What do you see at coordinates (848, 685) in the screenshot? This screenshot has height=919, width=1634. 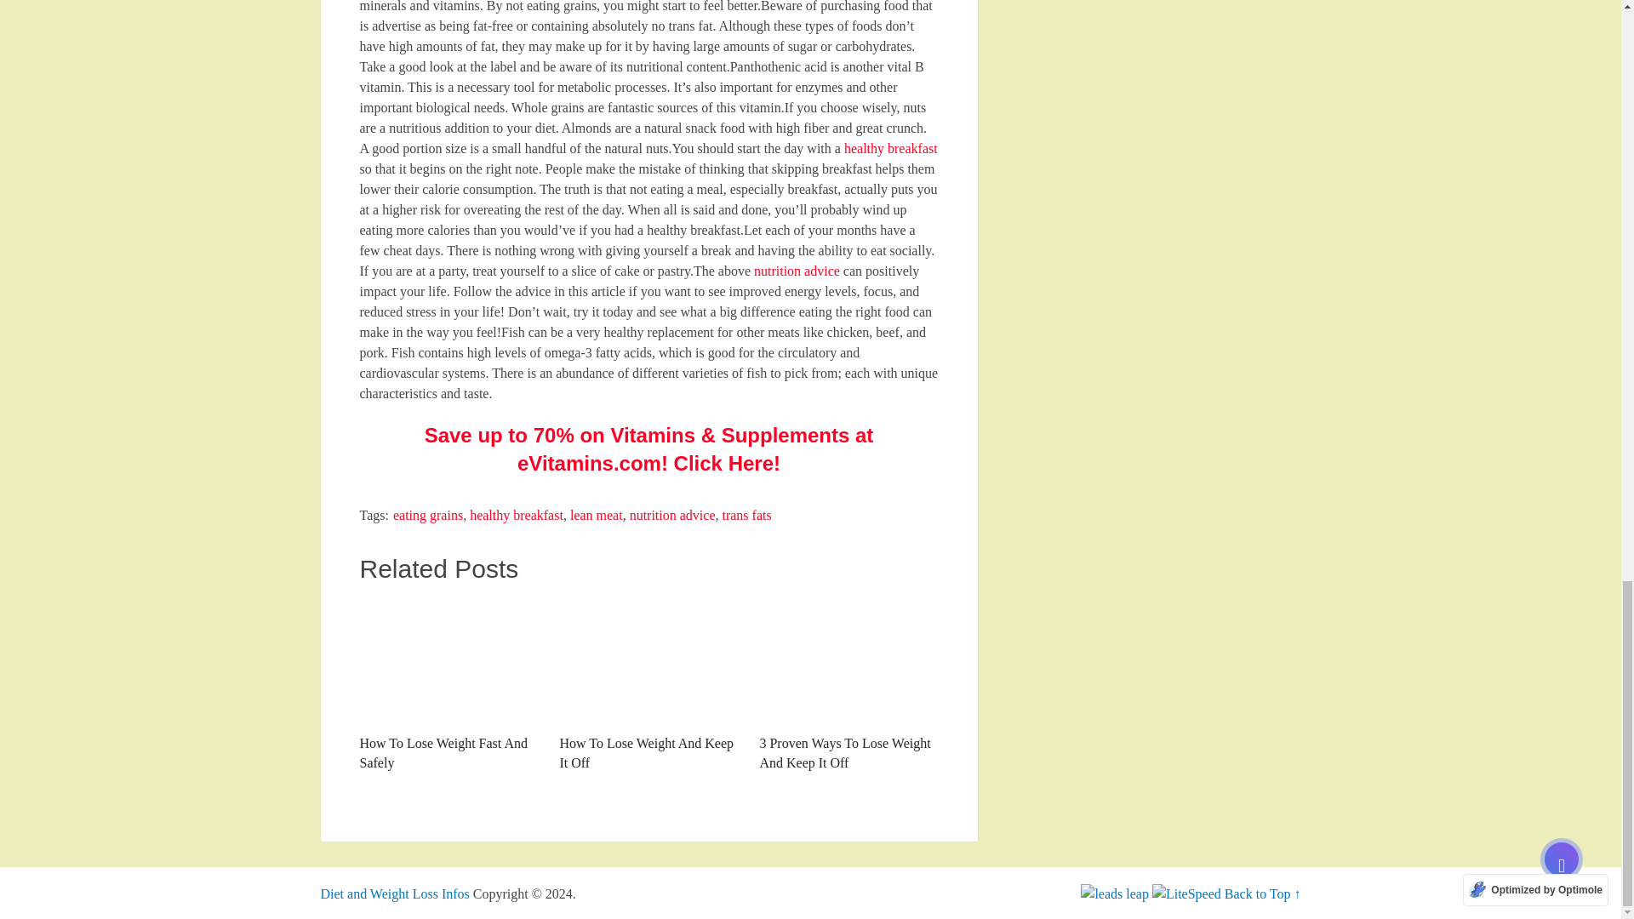 I see `3 Proven Ways To Lose Weight And Keep It Off` at bounding box center [848, 685].